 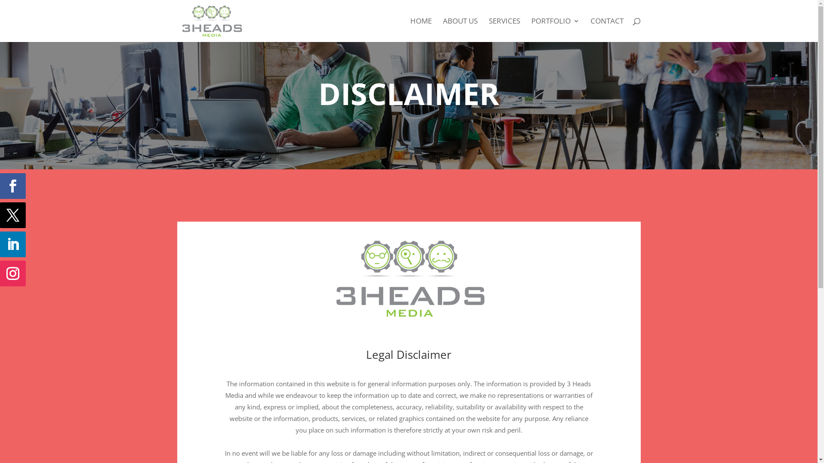 I want to click on CONTACT, so click(x=607, y=30).